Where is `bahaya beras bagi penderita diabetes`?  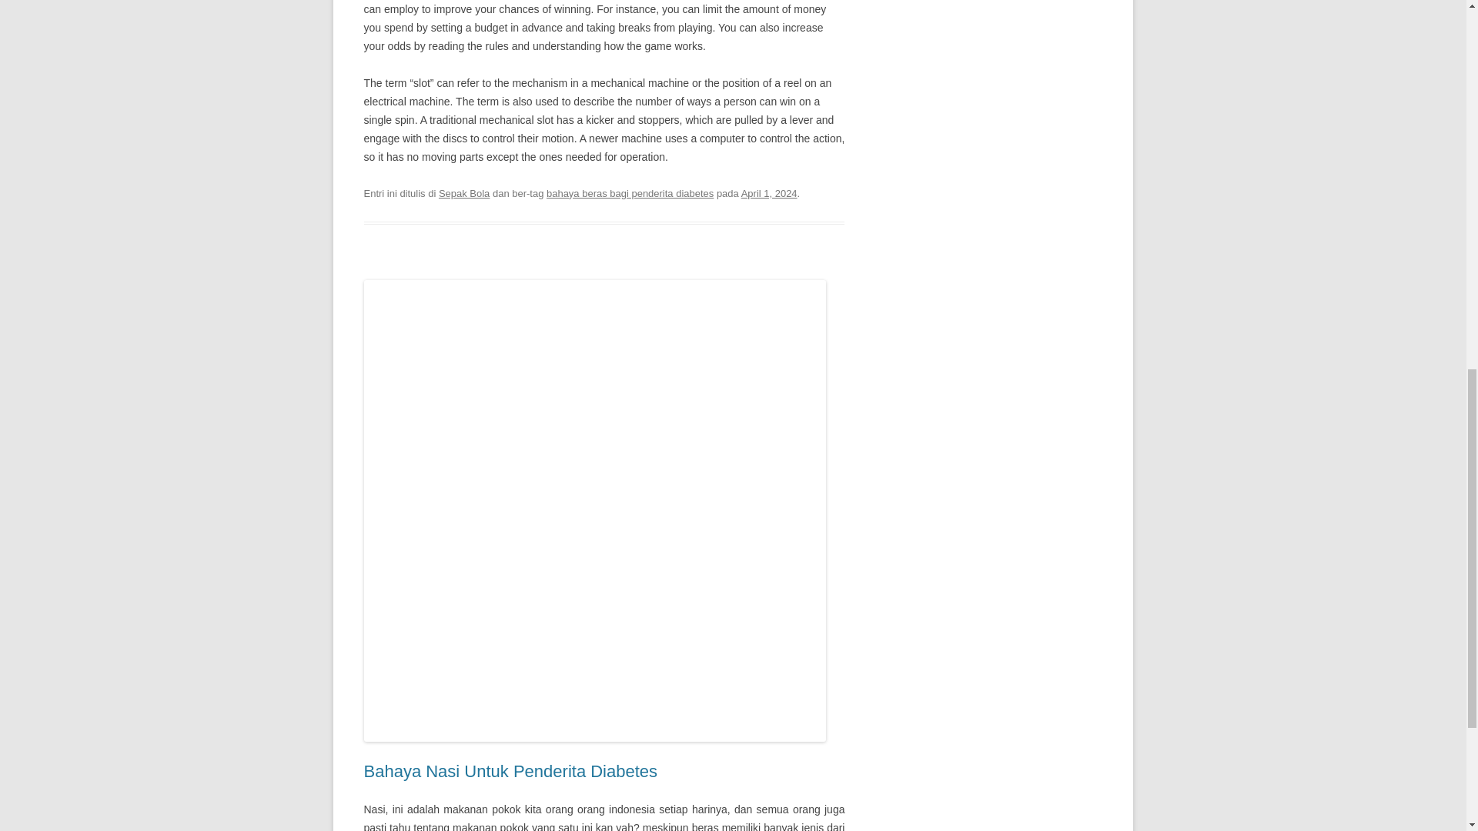
bahaya beras bagi penderita diabetes is located at coordinates (630, 194).